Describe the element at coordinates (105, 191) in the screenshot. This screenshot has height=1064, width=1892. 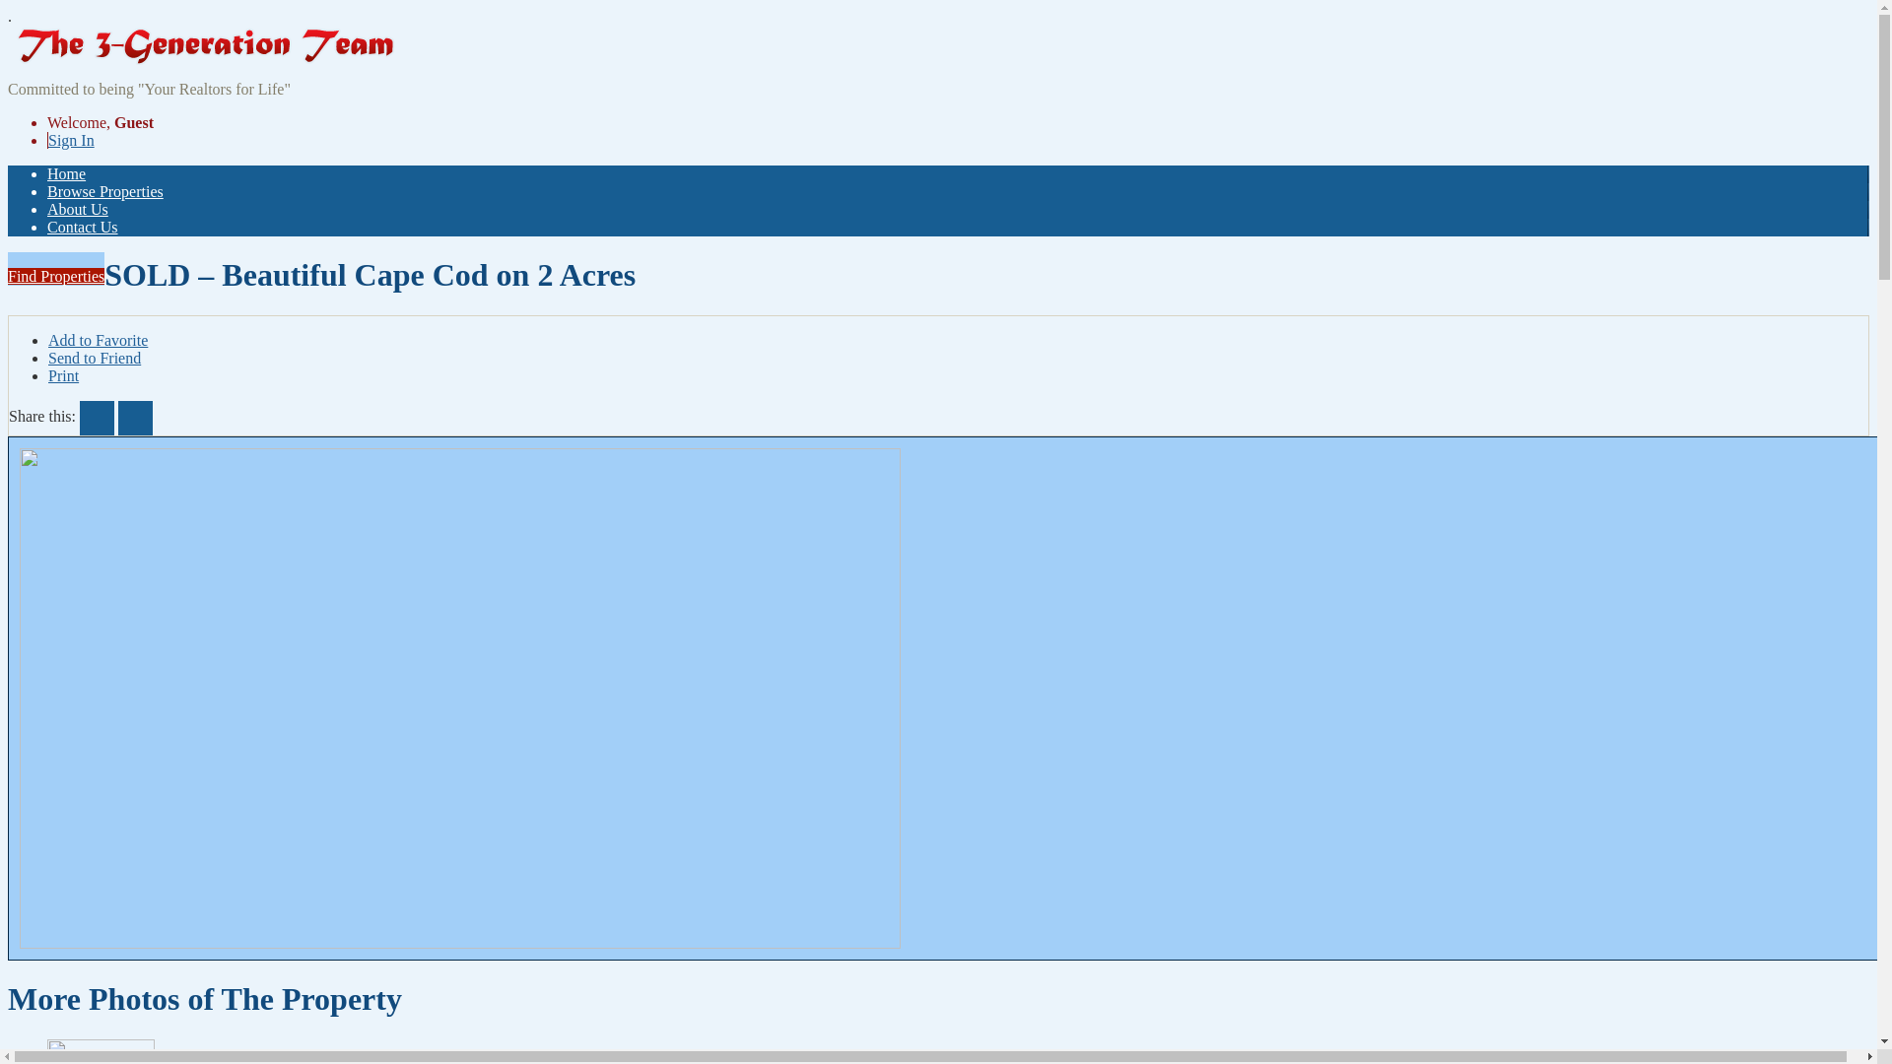
I see `Browse Properties` at that location.